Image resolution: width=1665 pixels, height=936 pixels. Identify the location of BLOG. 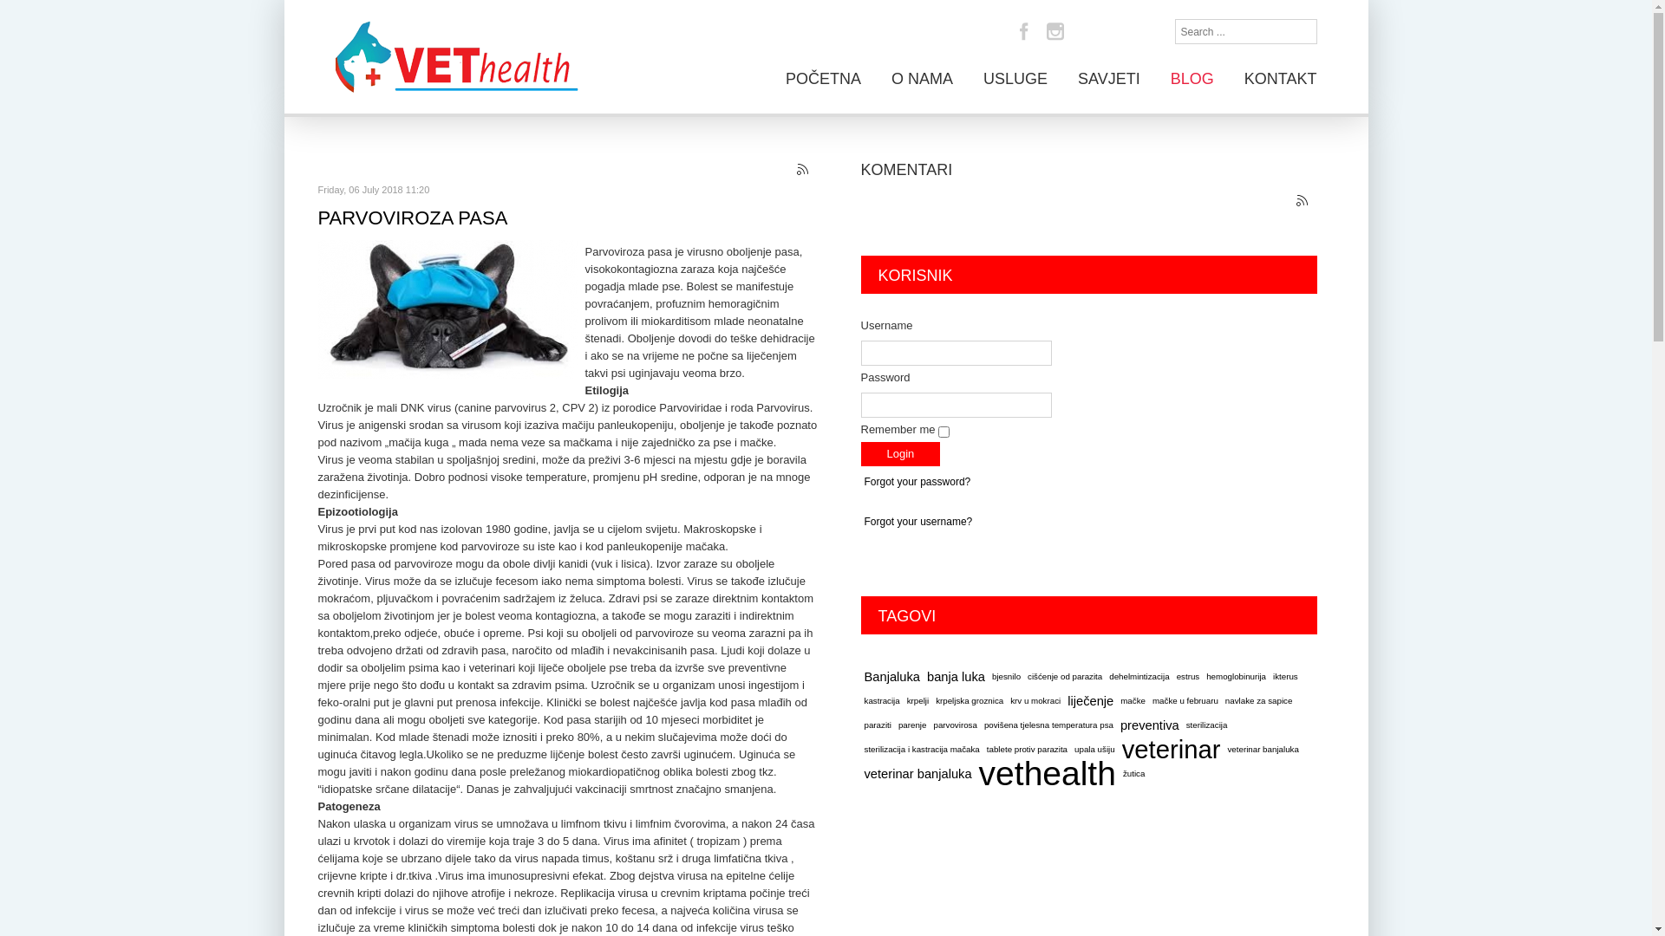
(1192, 78).